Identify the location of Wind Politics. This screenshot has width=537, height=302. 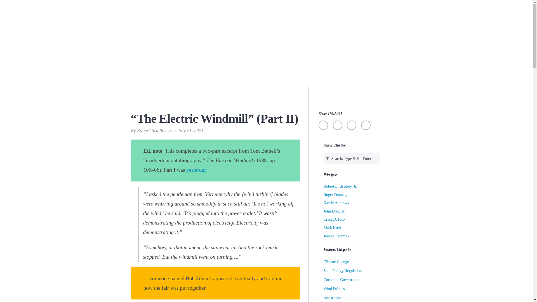
(334, 289).